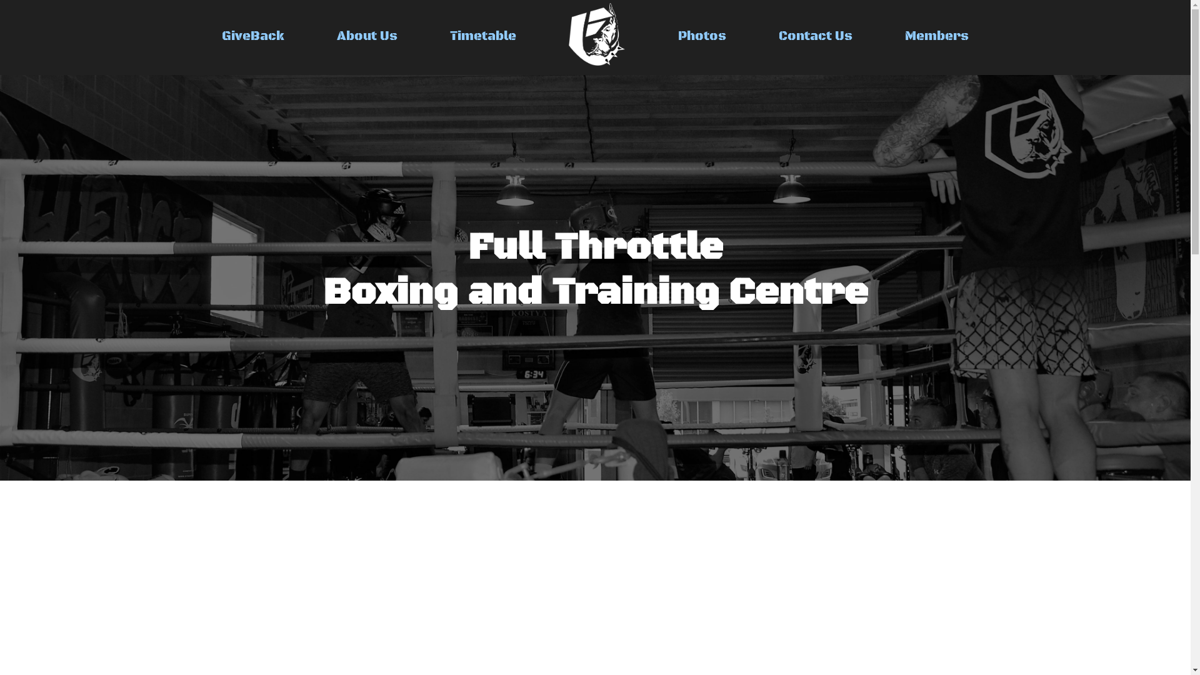 Image resolution: width=1200 pixels, height=675 pixels. What do you see at coordinates (597, 34) in the screenshot?
I see `Brand` at bounding box center [597, 34].